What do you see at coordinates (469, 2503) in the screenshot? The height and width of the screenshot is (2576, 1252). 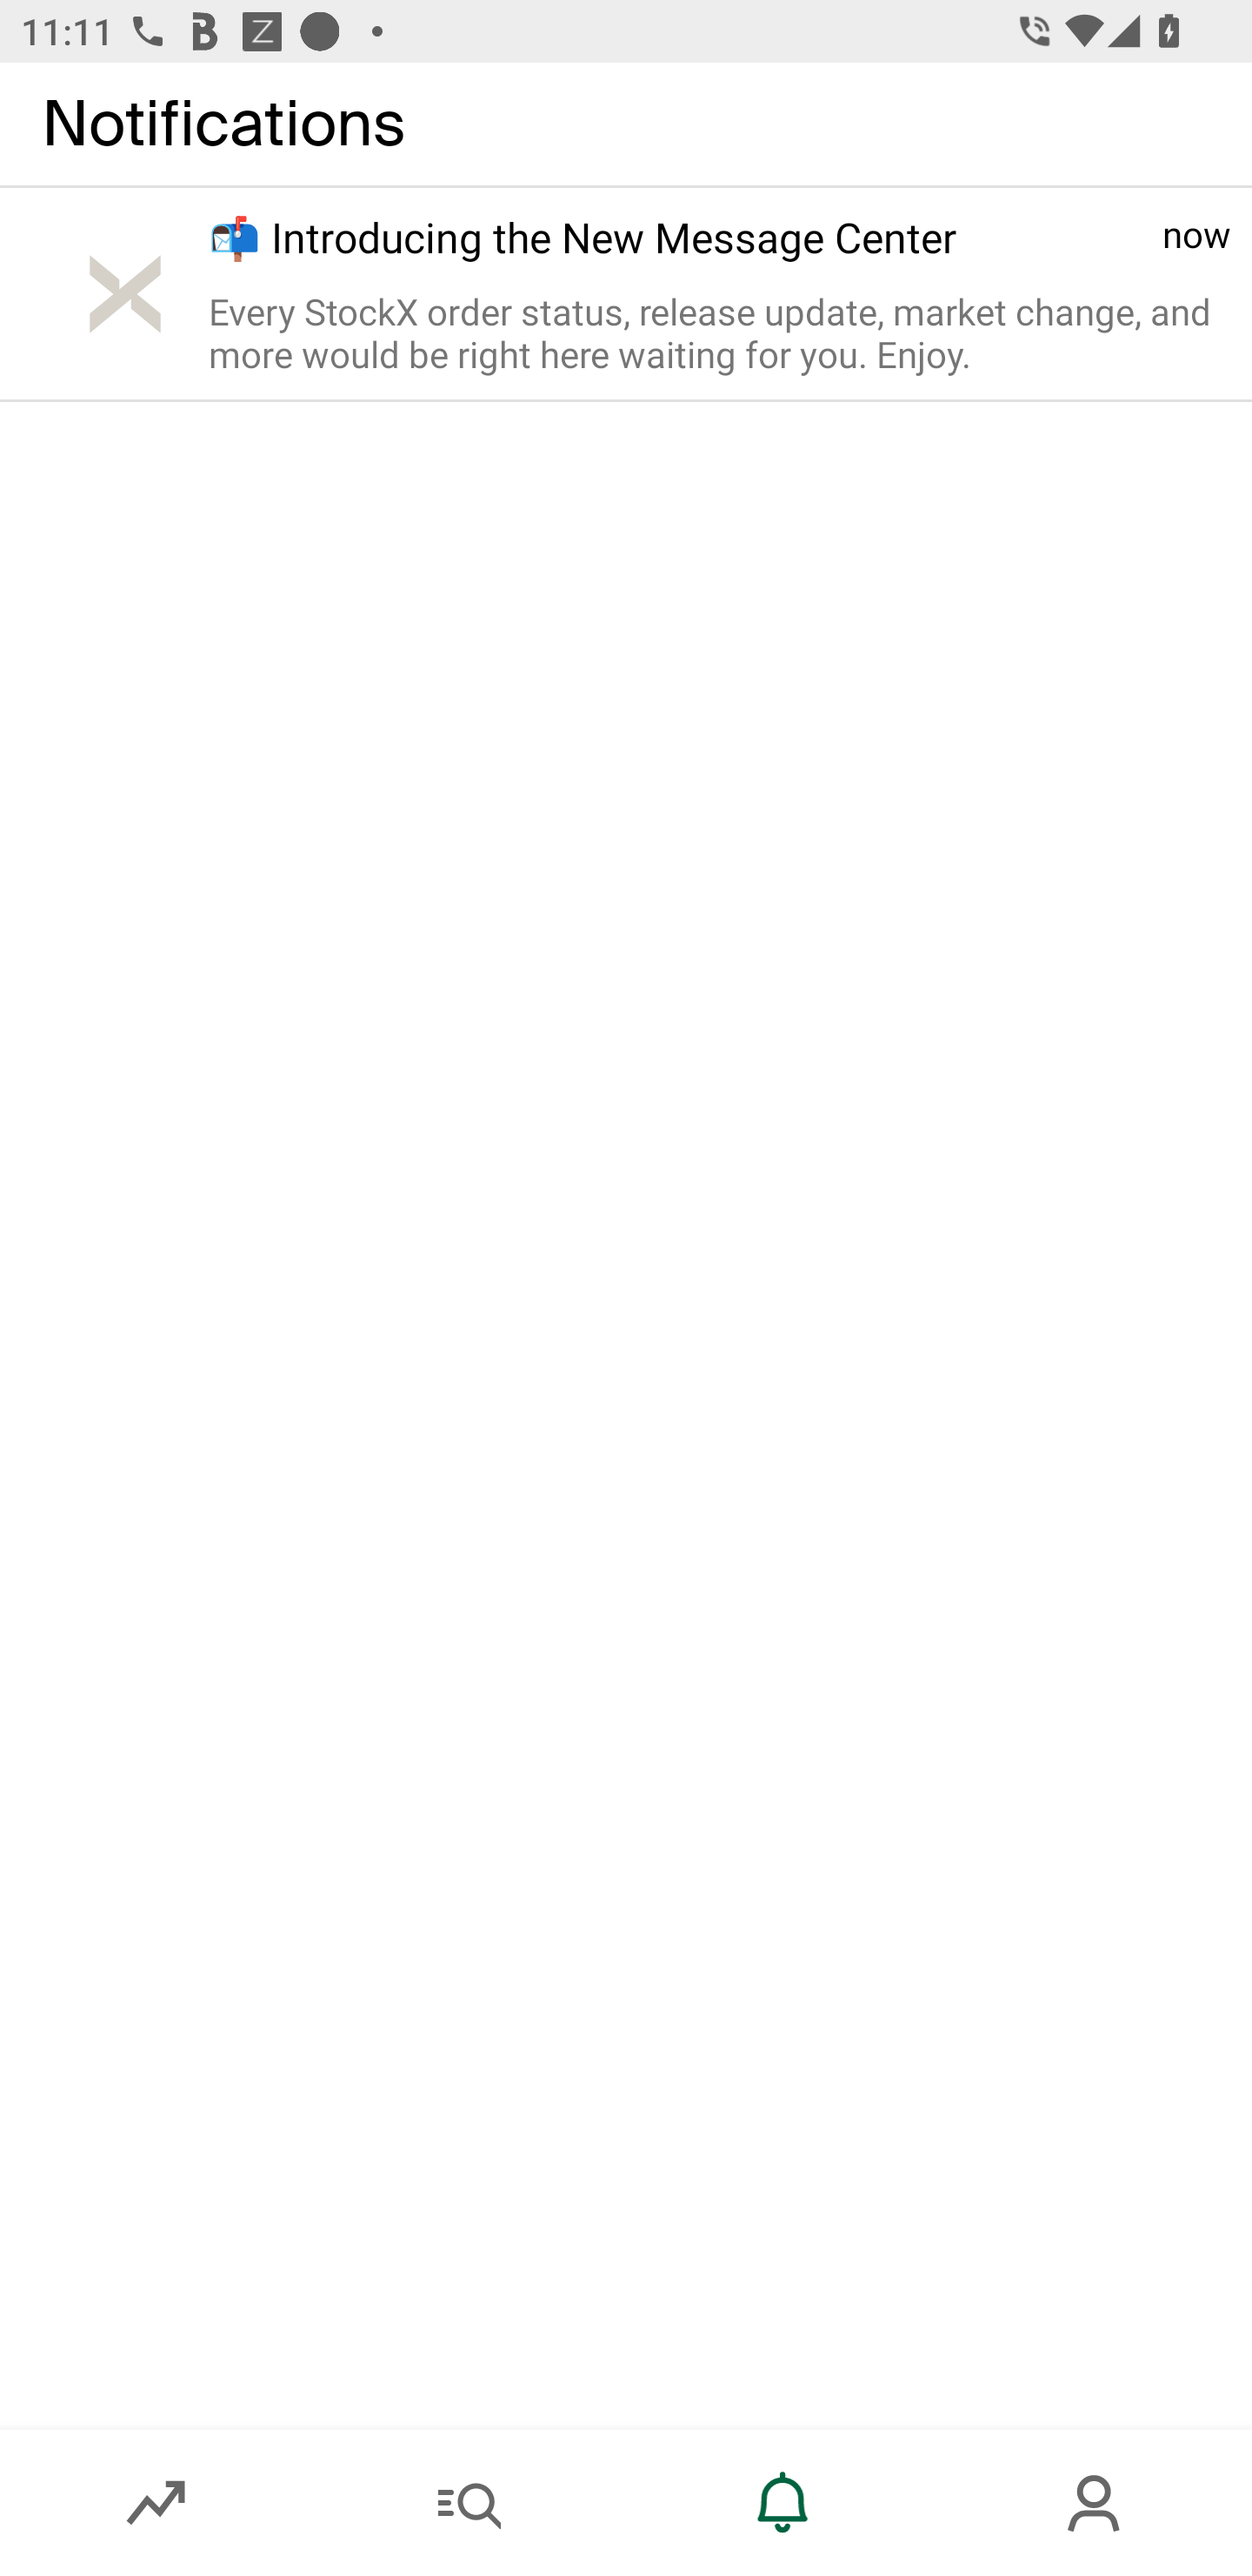 I see `Search` at bounding box center [469, 2503].